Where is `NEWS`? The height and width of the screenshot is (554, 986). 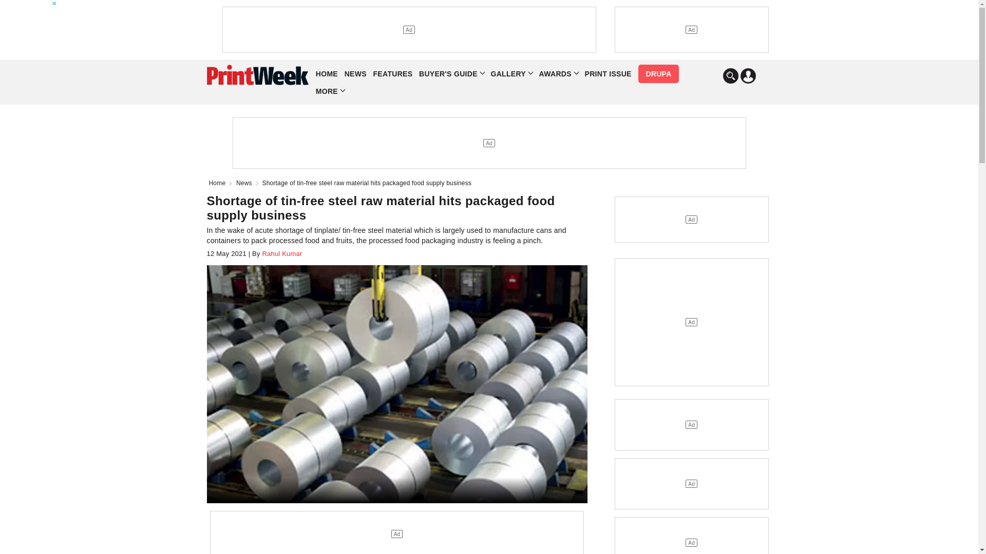
NEWS is located at coordinates (355, 74).